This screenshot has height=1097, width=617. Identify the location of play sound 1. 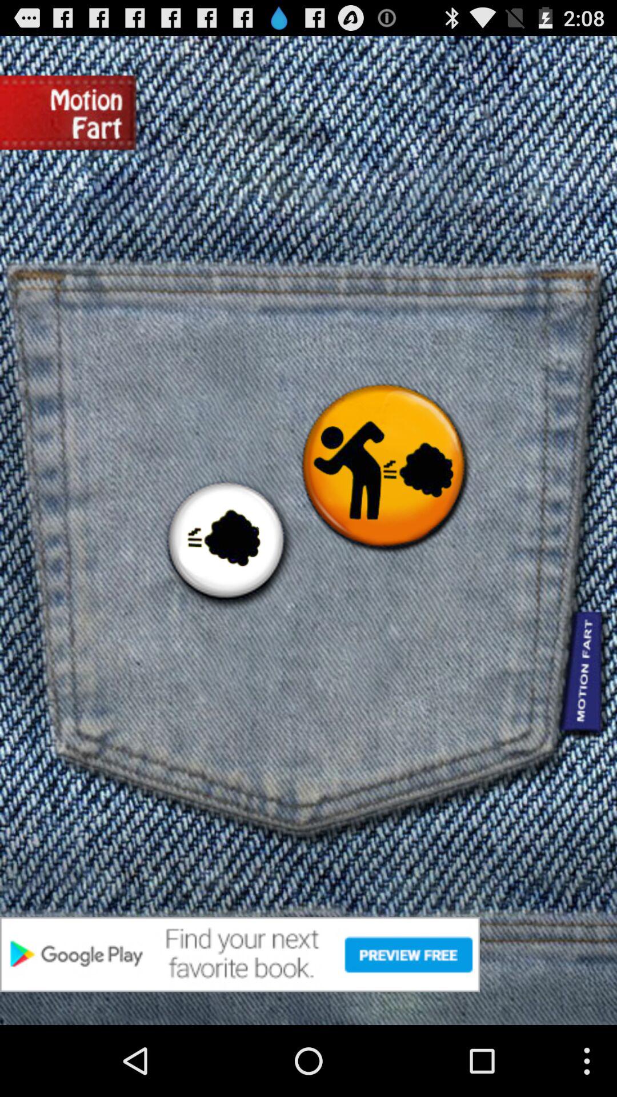
(226, 542).